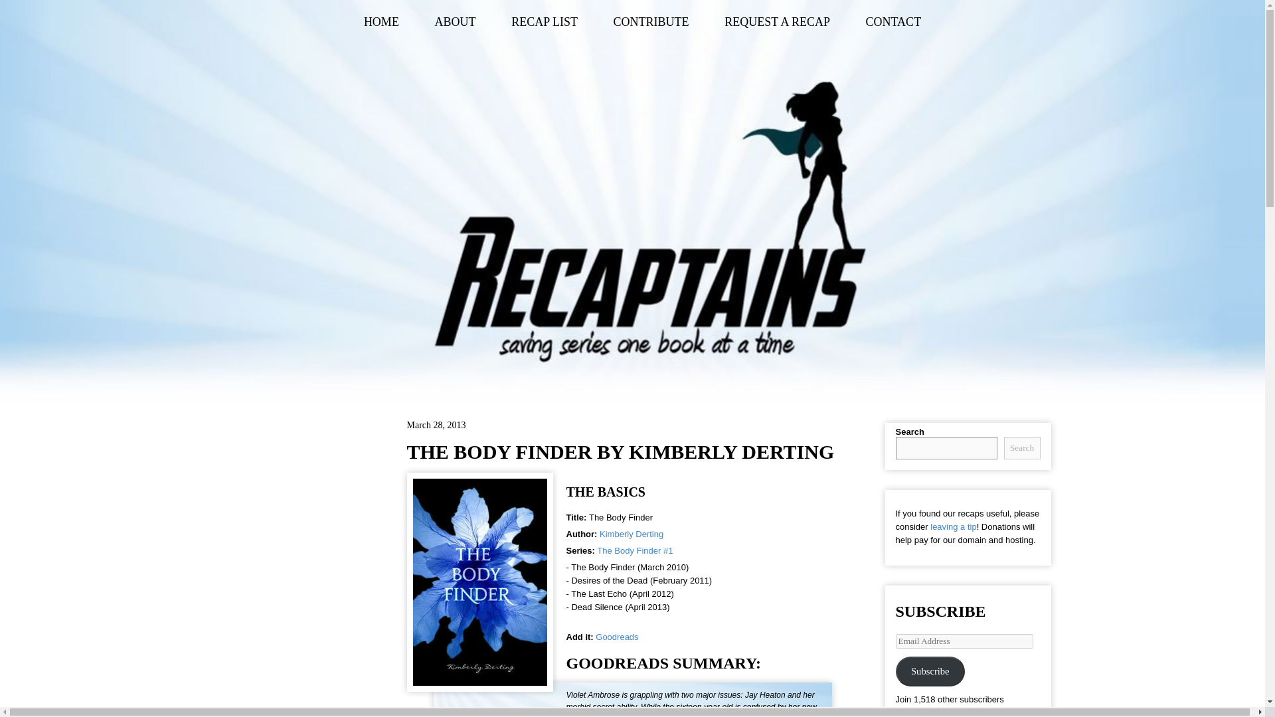 This screenshot has width=1275, height=717. What do you see at coordinates (544, 22) in the screenshot?
I see `RECAP LIST` at bounding box center [544, 22].